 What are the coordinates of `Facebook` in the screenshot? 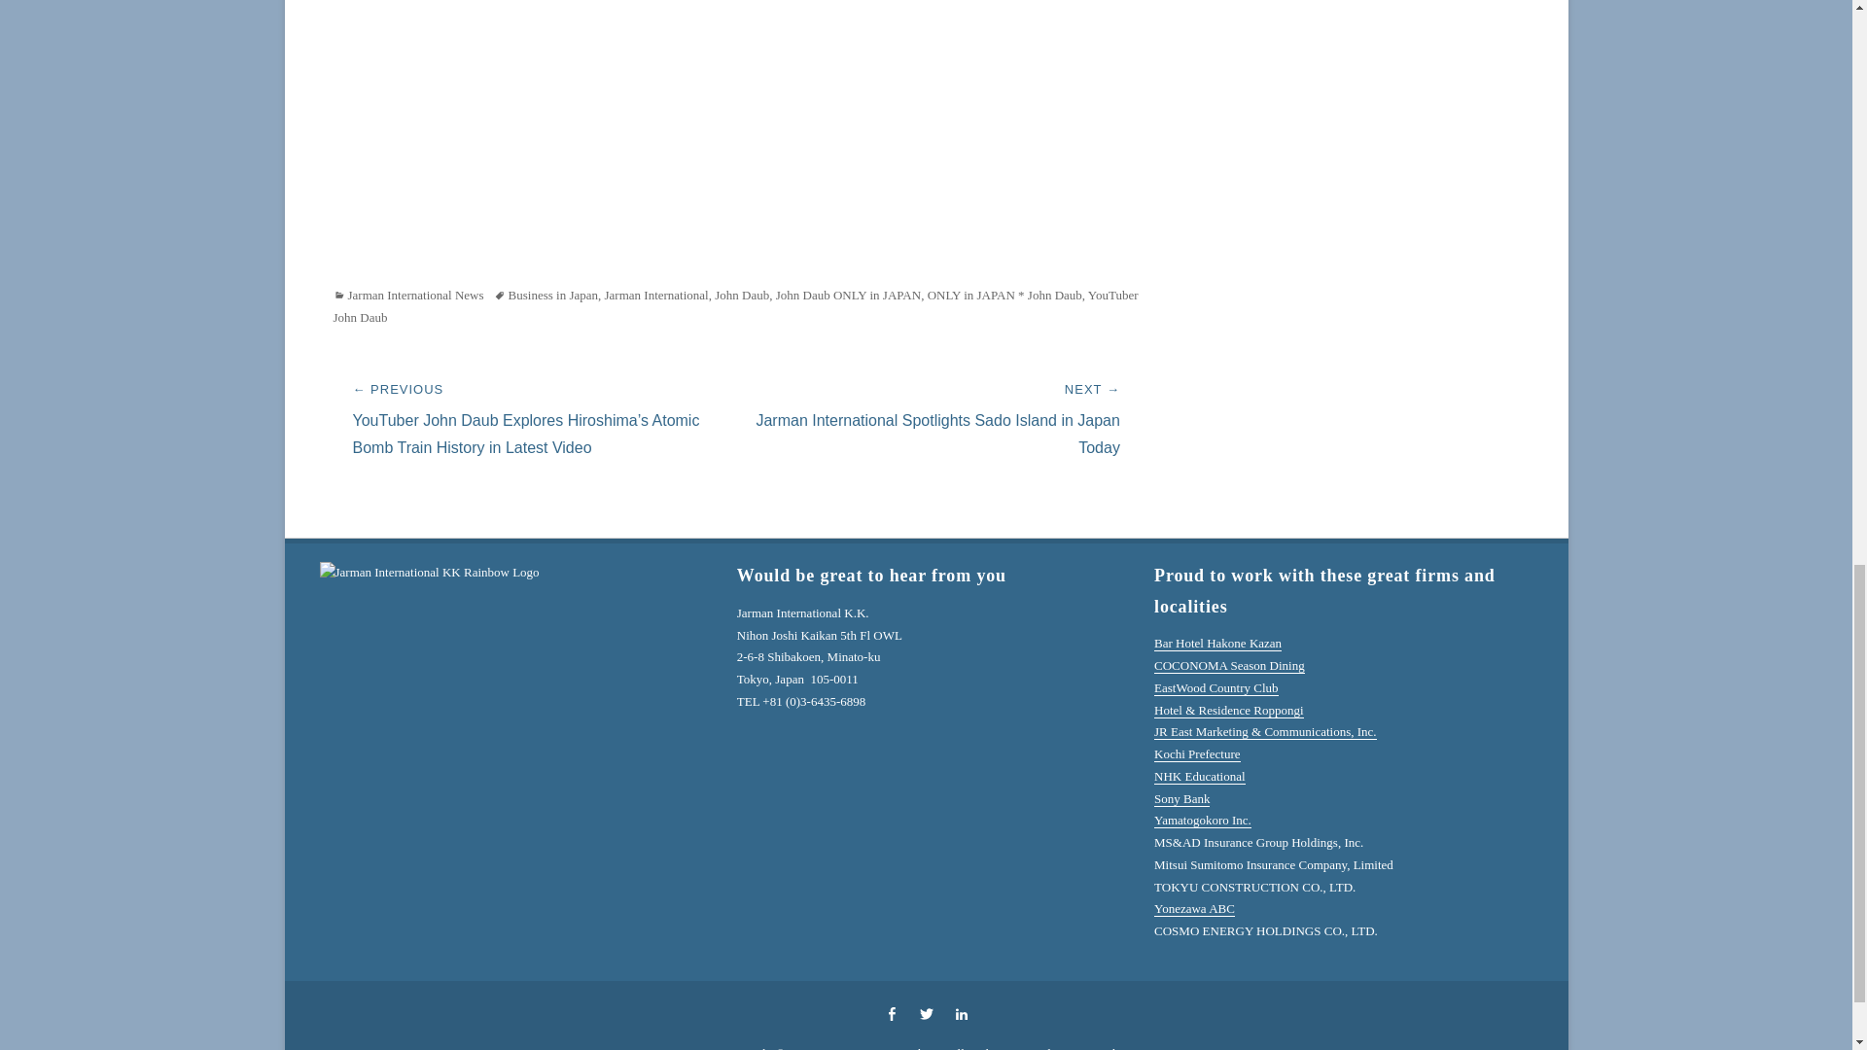 It's located at (891, 1013).